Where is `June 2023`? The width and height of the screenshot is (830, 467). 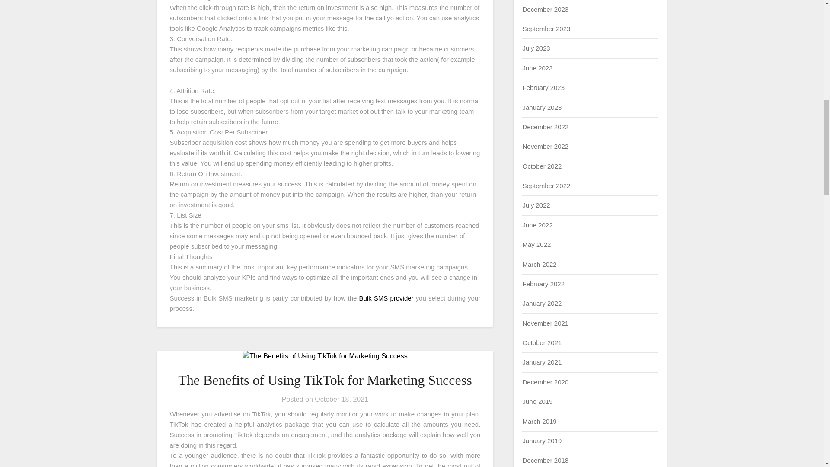 June 2023 is located at coordinates (537, 68).